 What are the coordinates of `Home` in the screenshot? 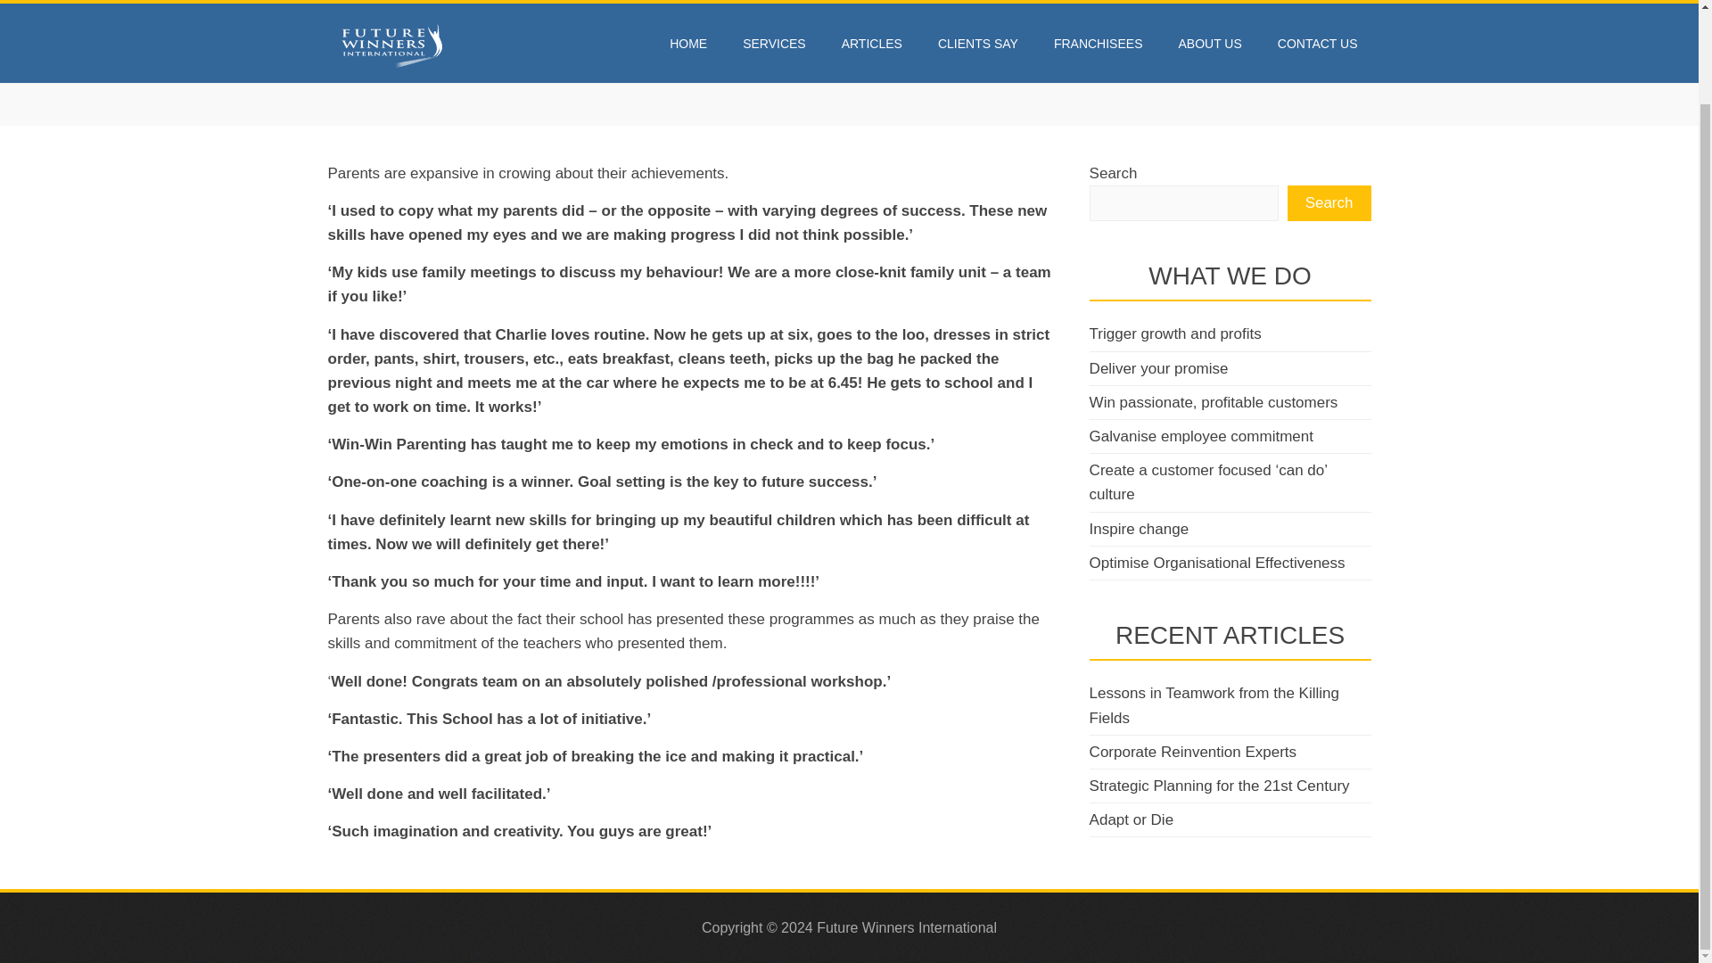 It's located at (346, 73).